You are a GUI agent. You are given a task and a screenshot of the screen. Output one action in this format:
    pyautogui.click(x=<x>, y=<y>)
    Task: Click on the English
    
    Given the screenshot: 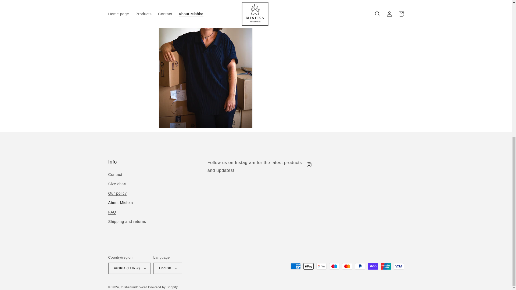 What is the action you would take?
    pyautogui.click(x=168, y=268)
    